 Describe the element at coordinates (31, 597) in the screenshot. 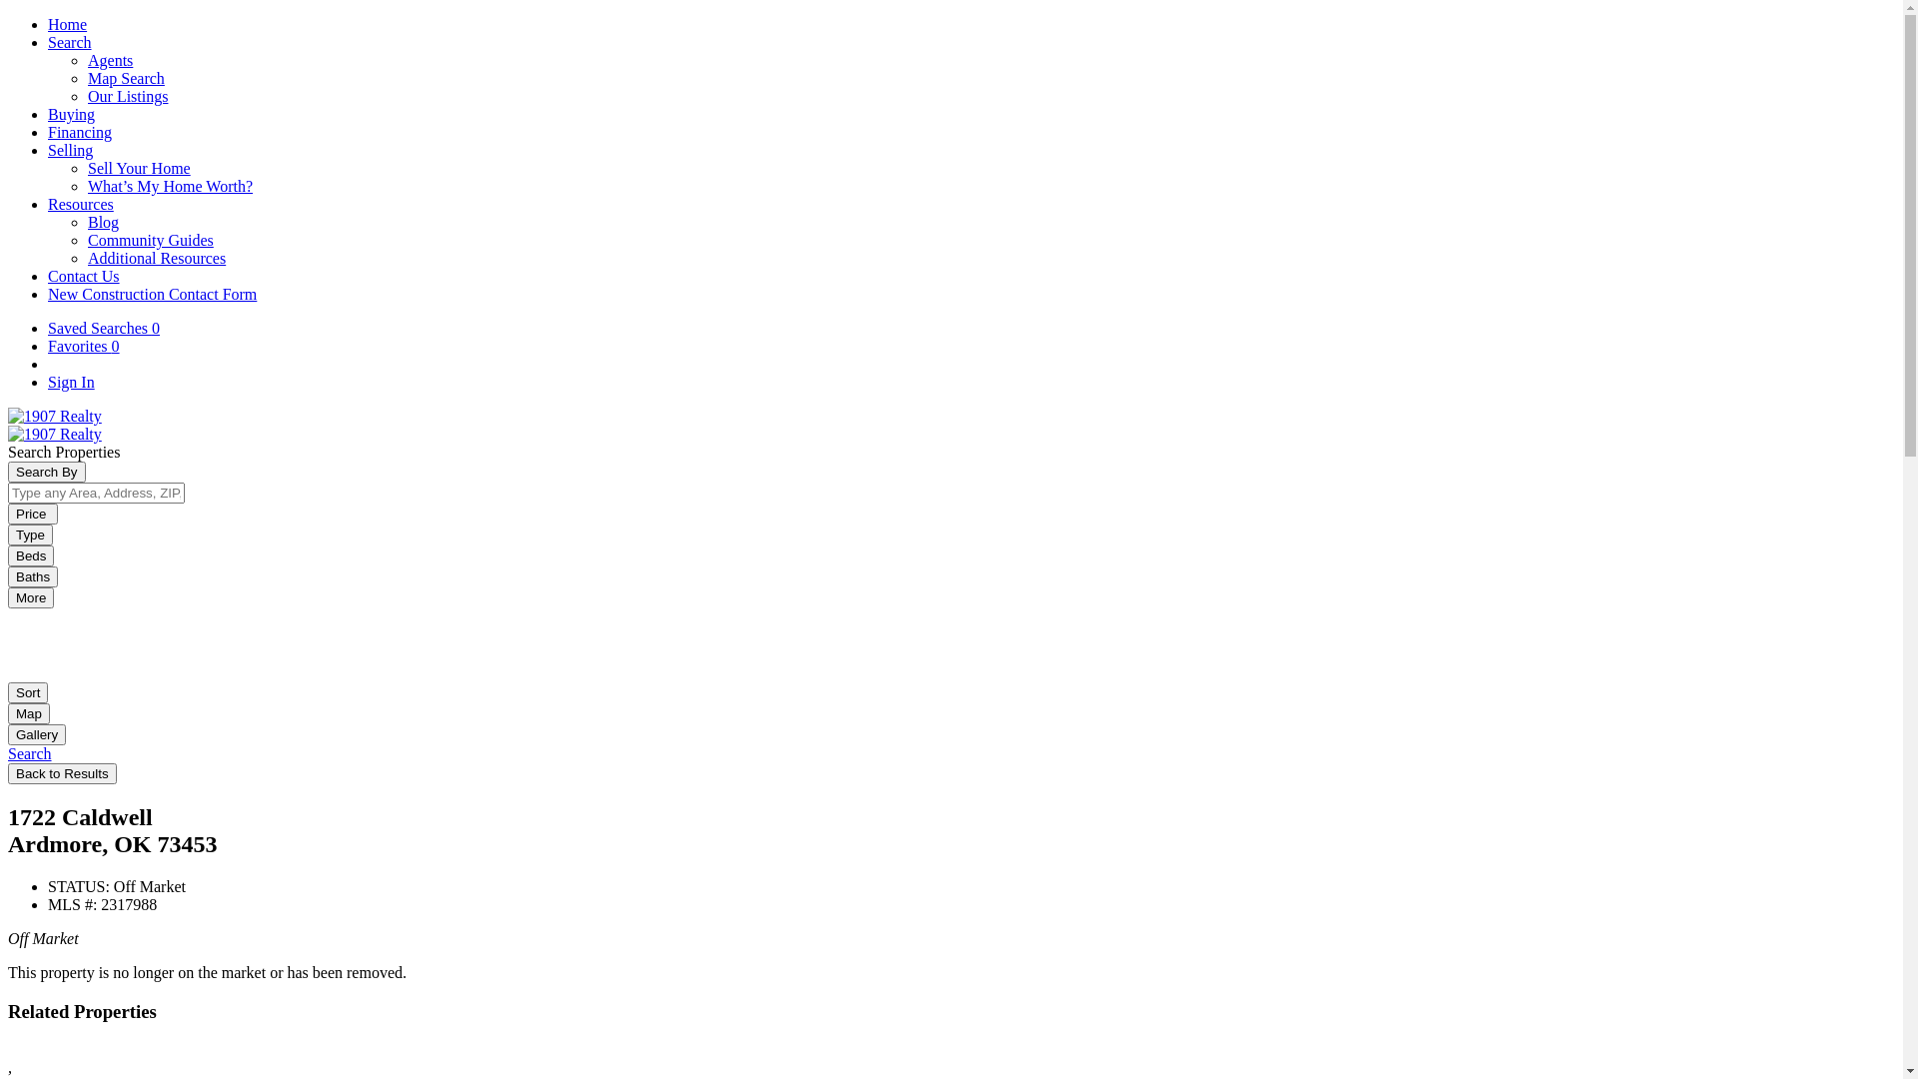

I see `More` at that location.